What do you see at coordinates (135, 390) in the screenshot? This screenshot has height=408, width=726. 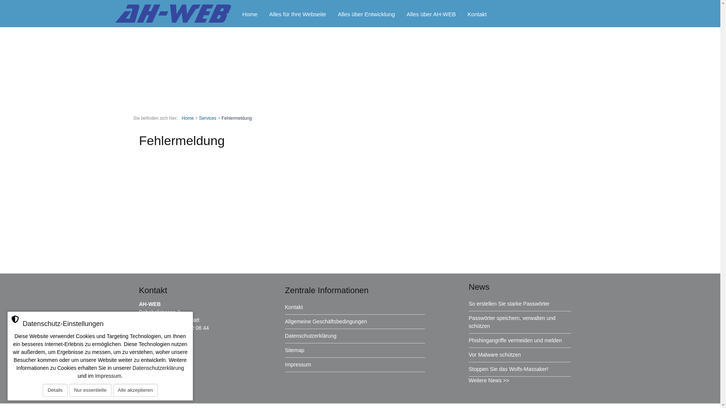 I see `Alle akzeptieren` at bounding box center [135, 390].